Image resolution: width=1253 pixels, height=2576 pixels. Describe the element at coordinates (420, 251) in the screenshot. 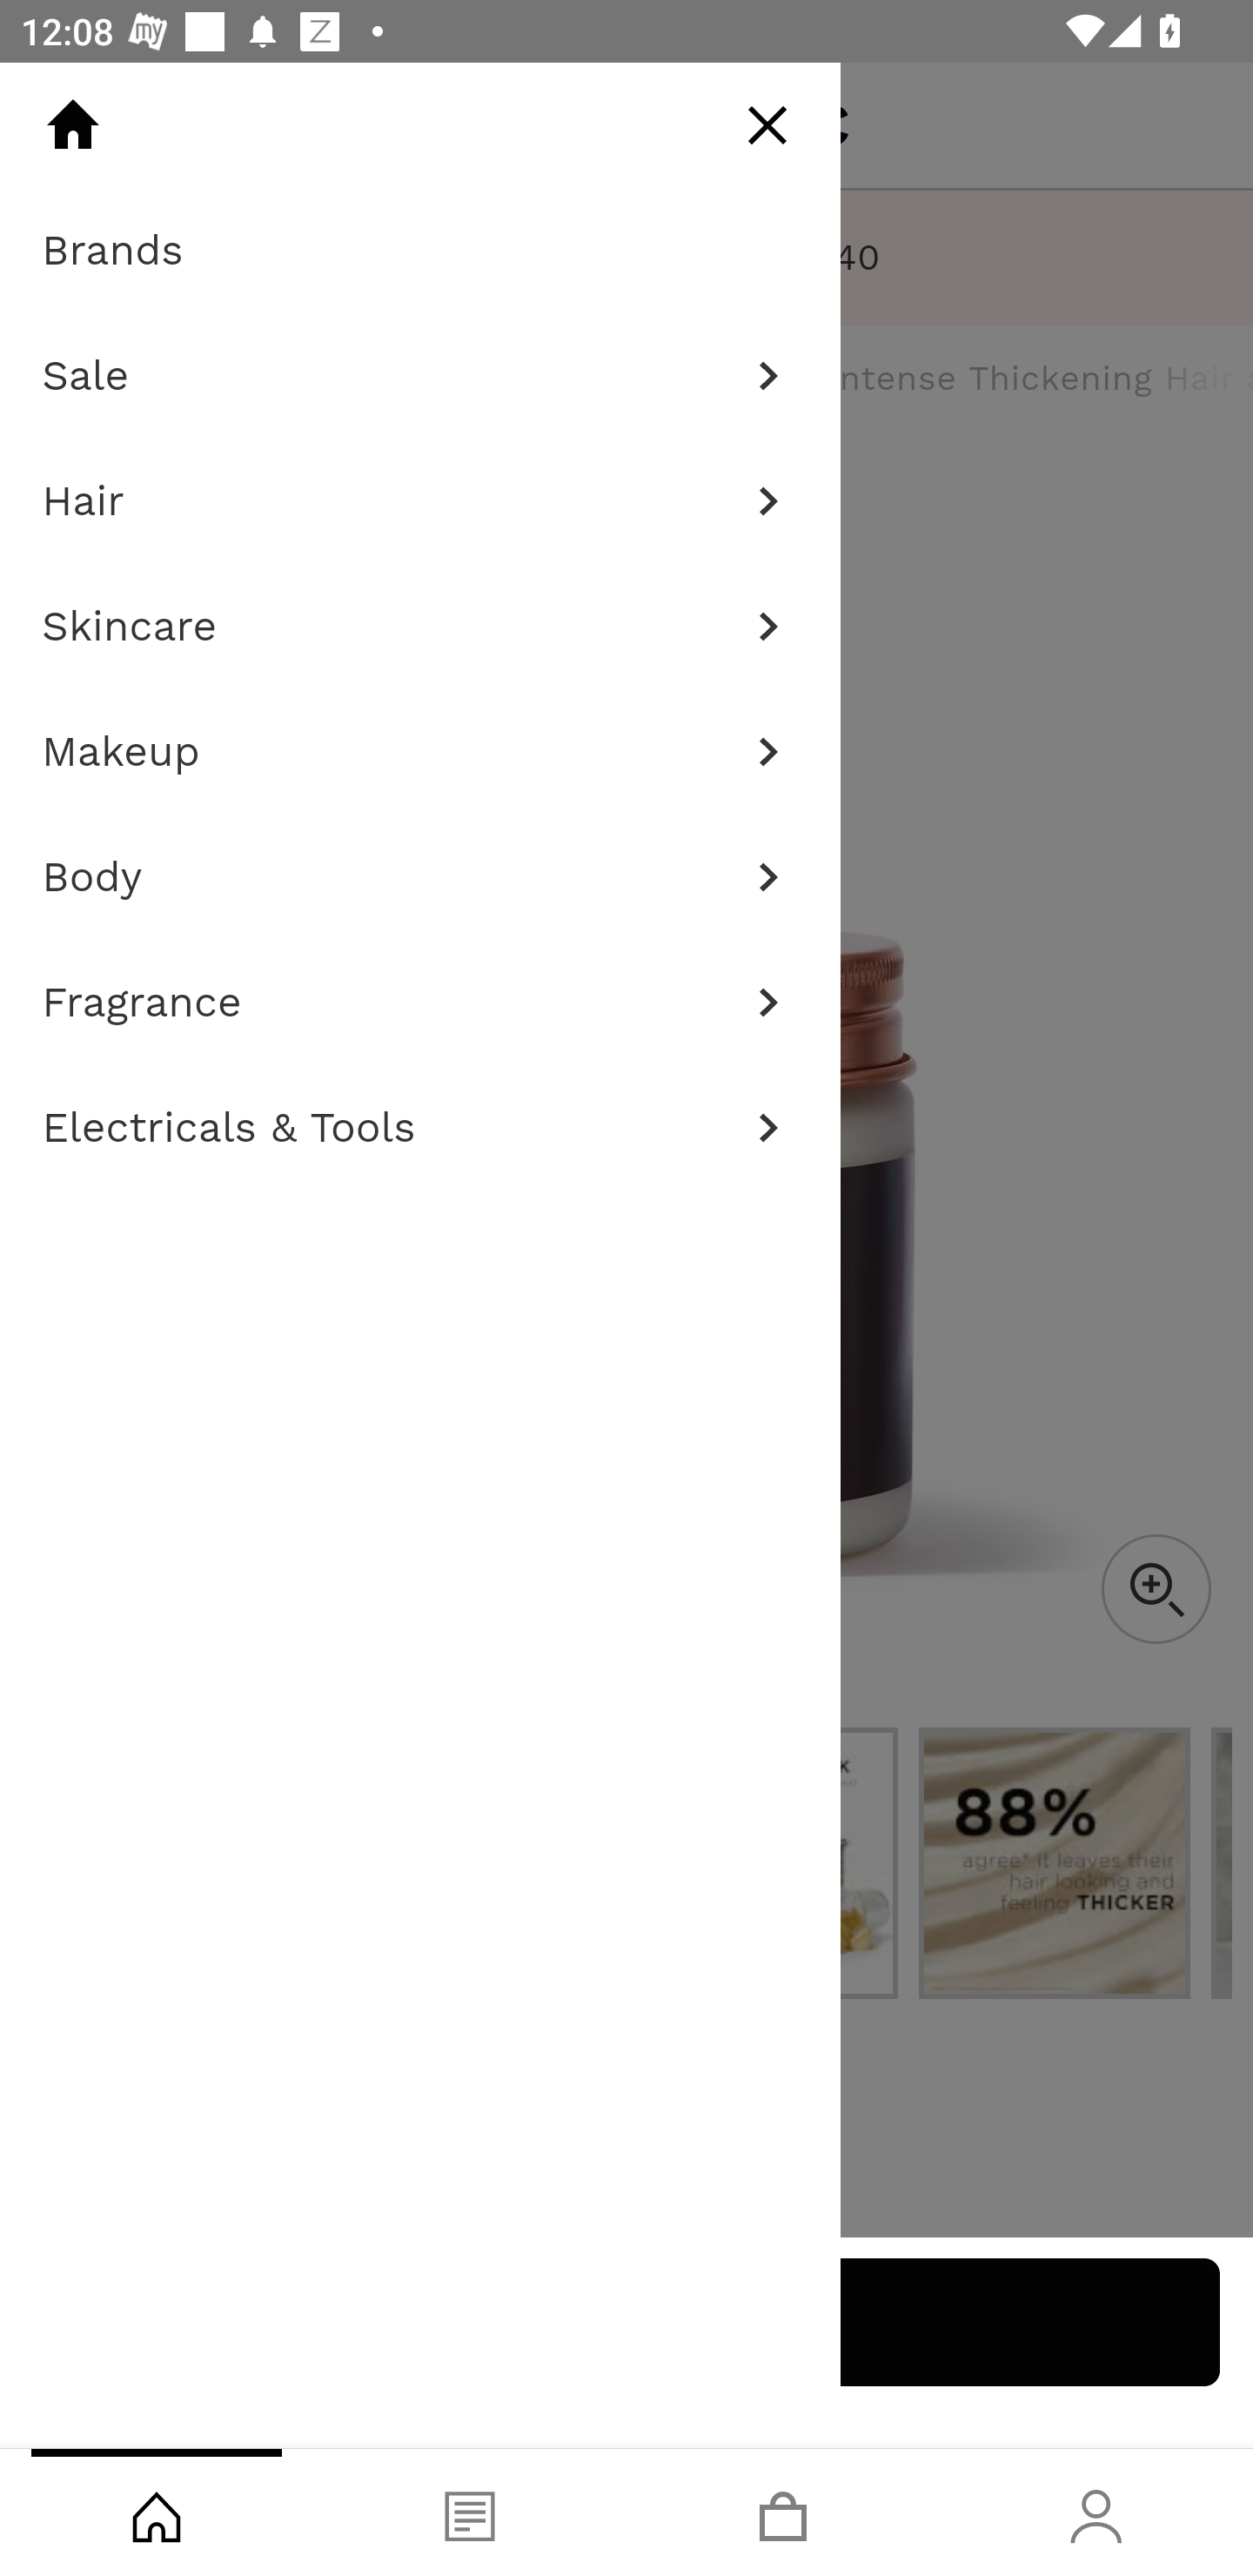

I see `Brands` at that location.